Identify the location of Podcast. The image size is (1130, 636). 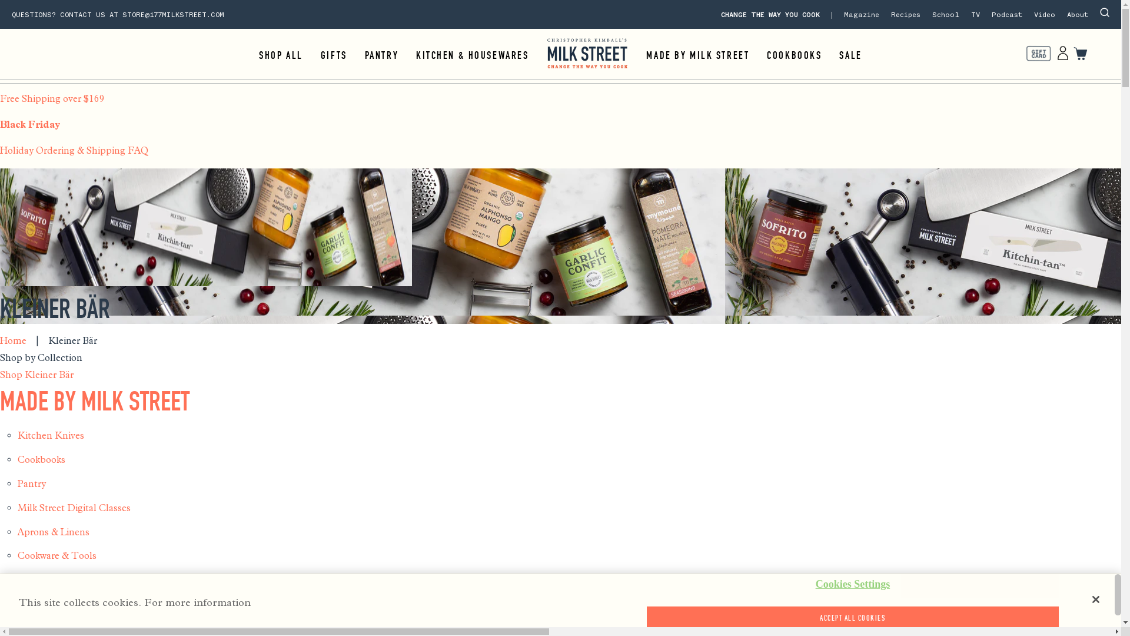
(1007, 15).